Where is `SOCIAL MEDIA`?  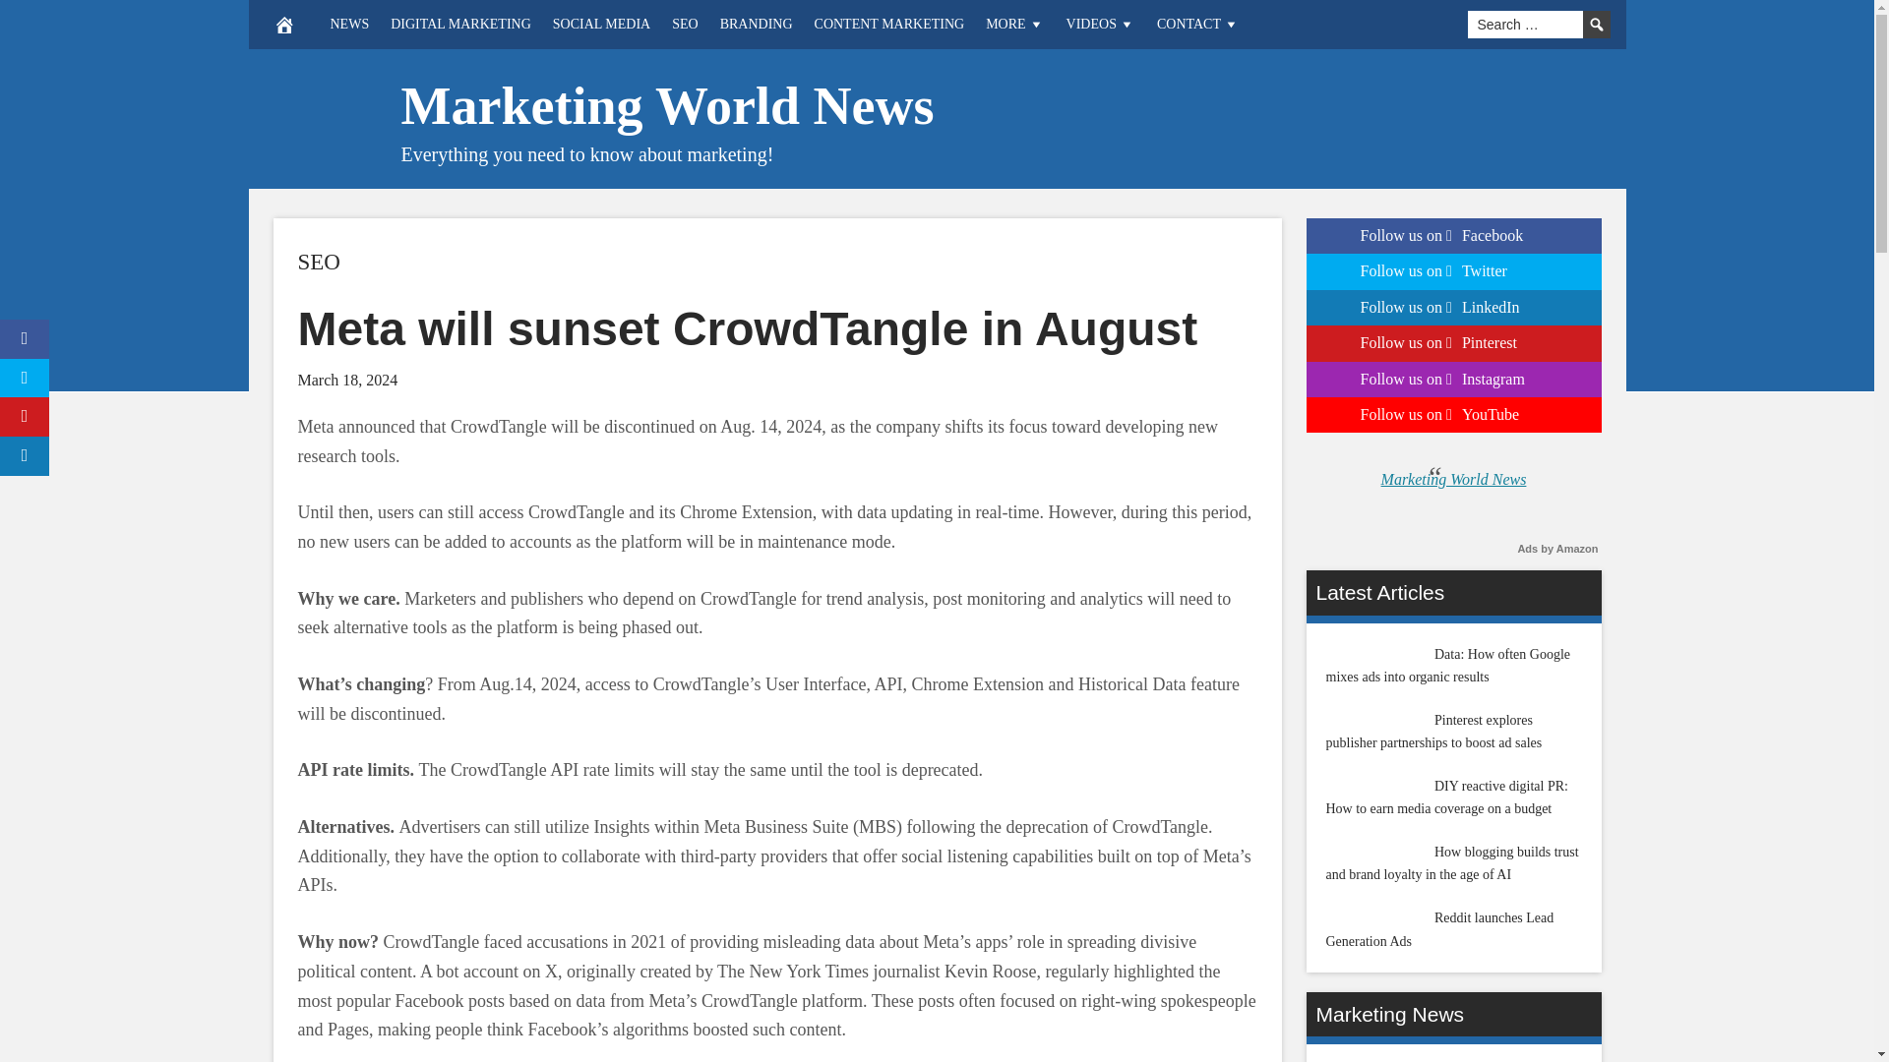 SOCIAL MEDIA is located at coordinates (602, 24).